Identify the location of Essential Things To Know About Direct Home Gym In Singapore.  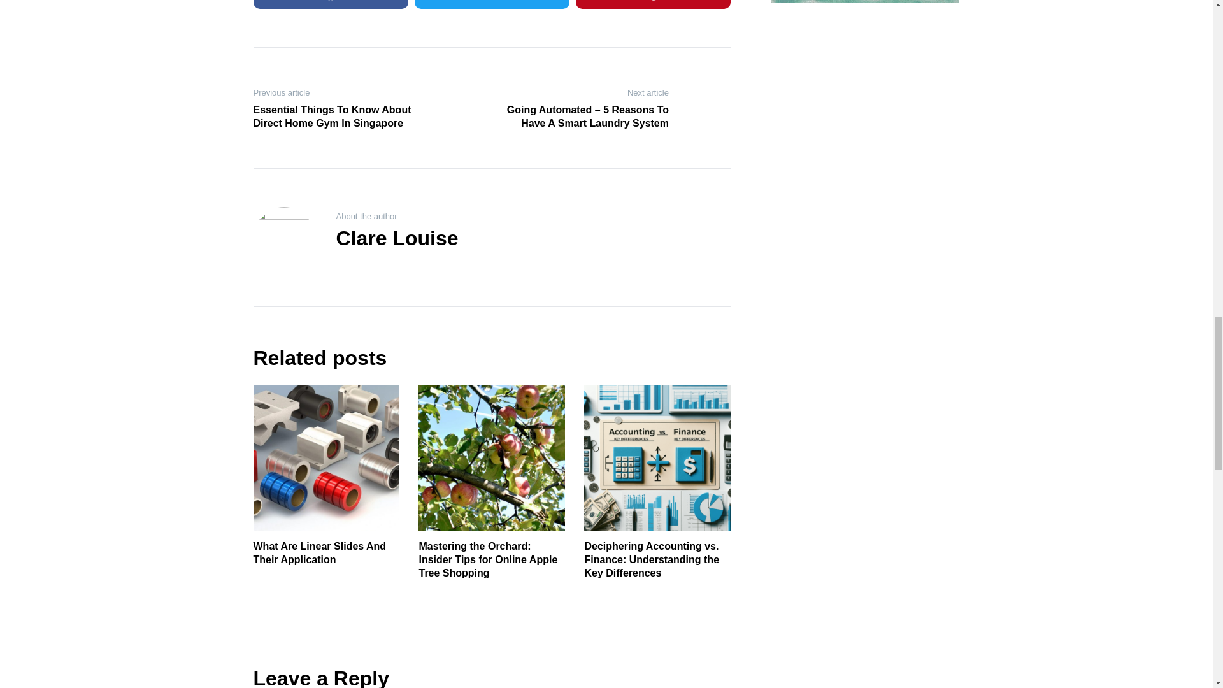
(336, 117).